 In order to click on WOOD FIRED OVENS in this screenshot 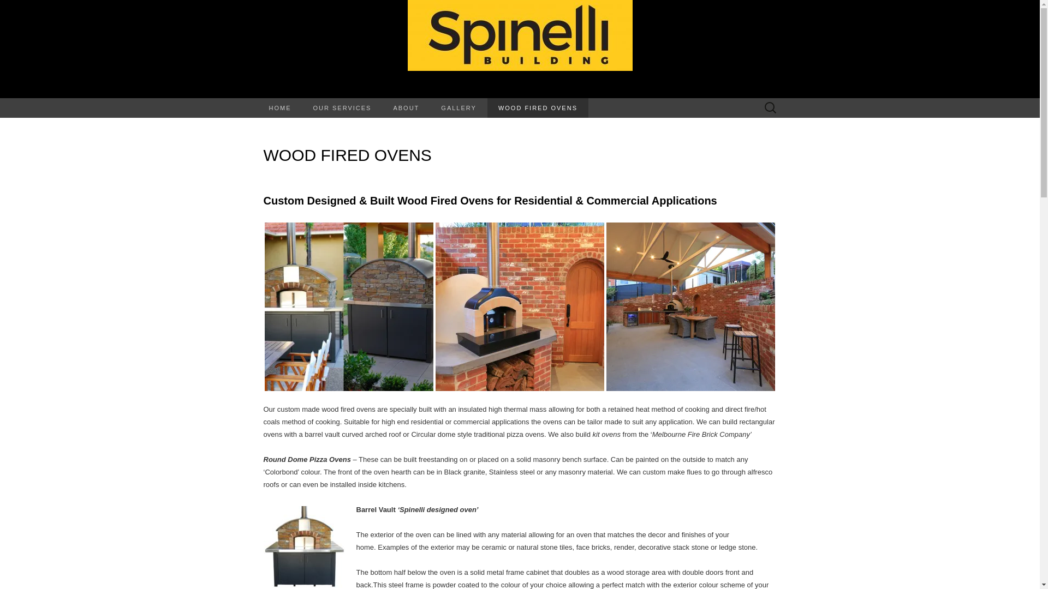, I will do `click(537, 108)`.